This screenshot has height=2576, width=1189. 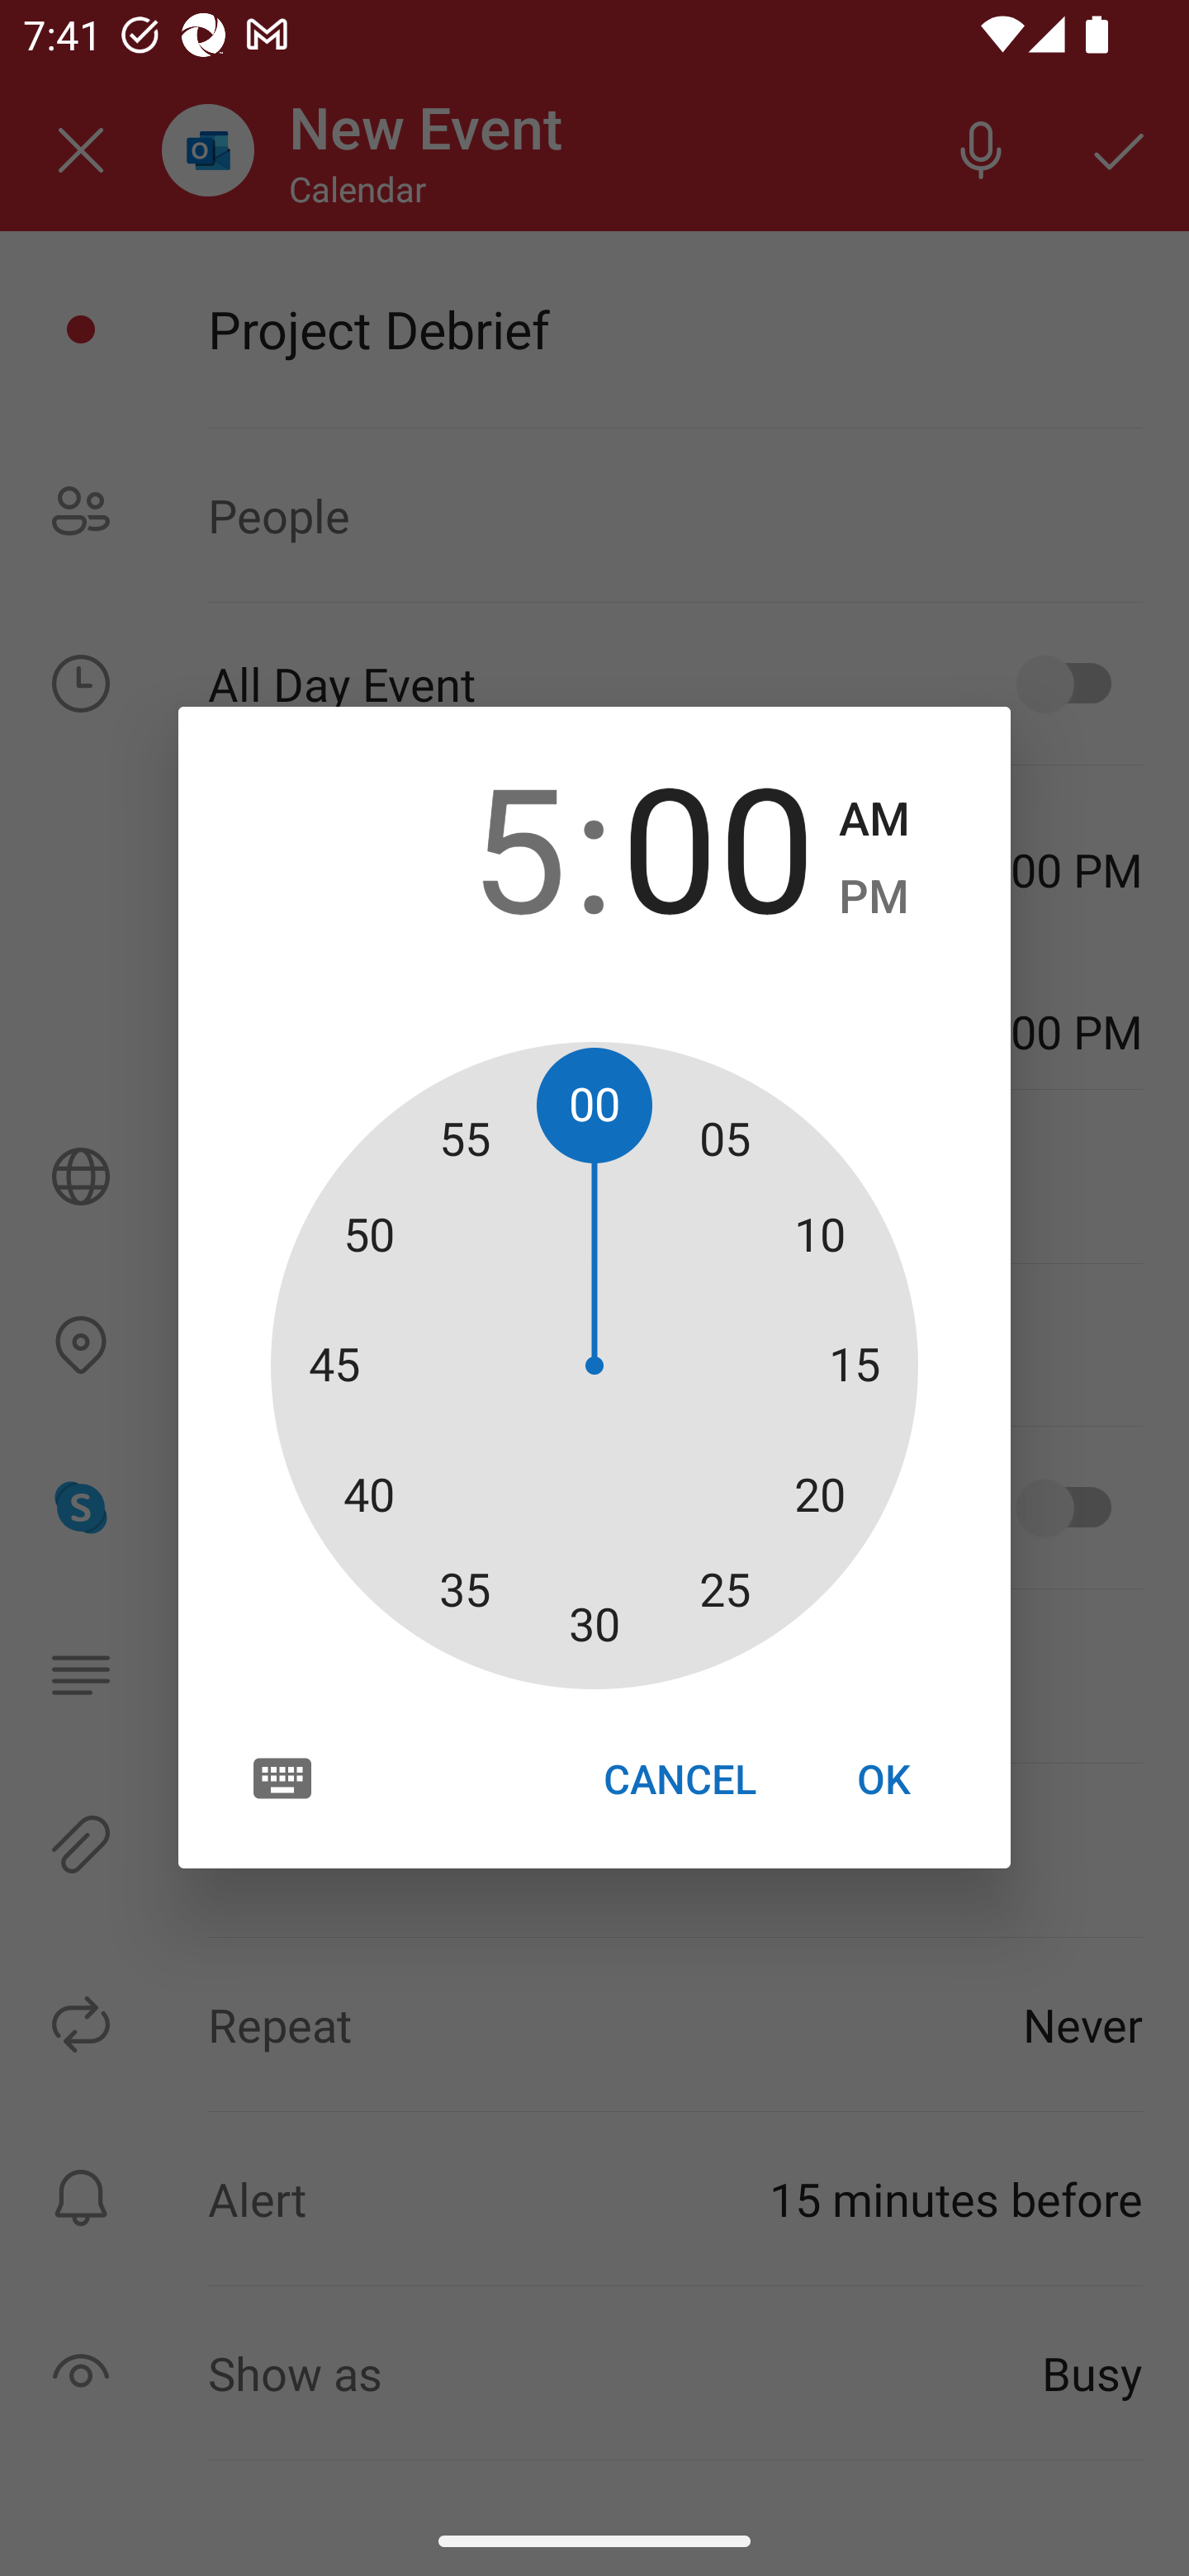 What do you see at coordinates (874, 820) in the screenshot?
I see `AM` at bounding box center [874, 820].